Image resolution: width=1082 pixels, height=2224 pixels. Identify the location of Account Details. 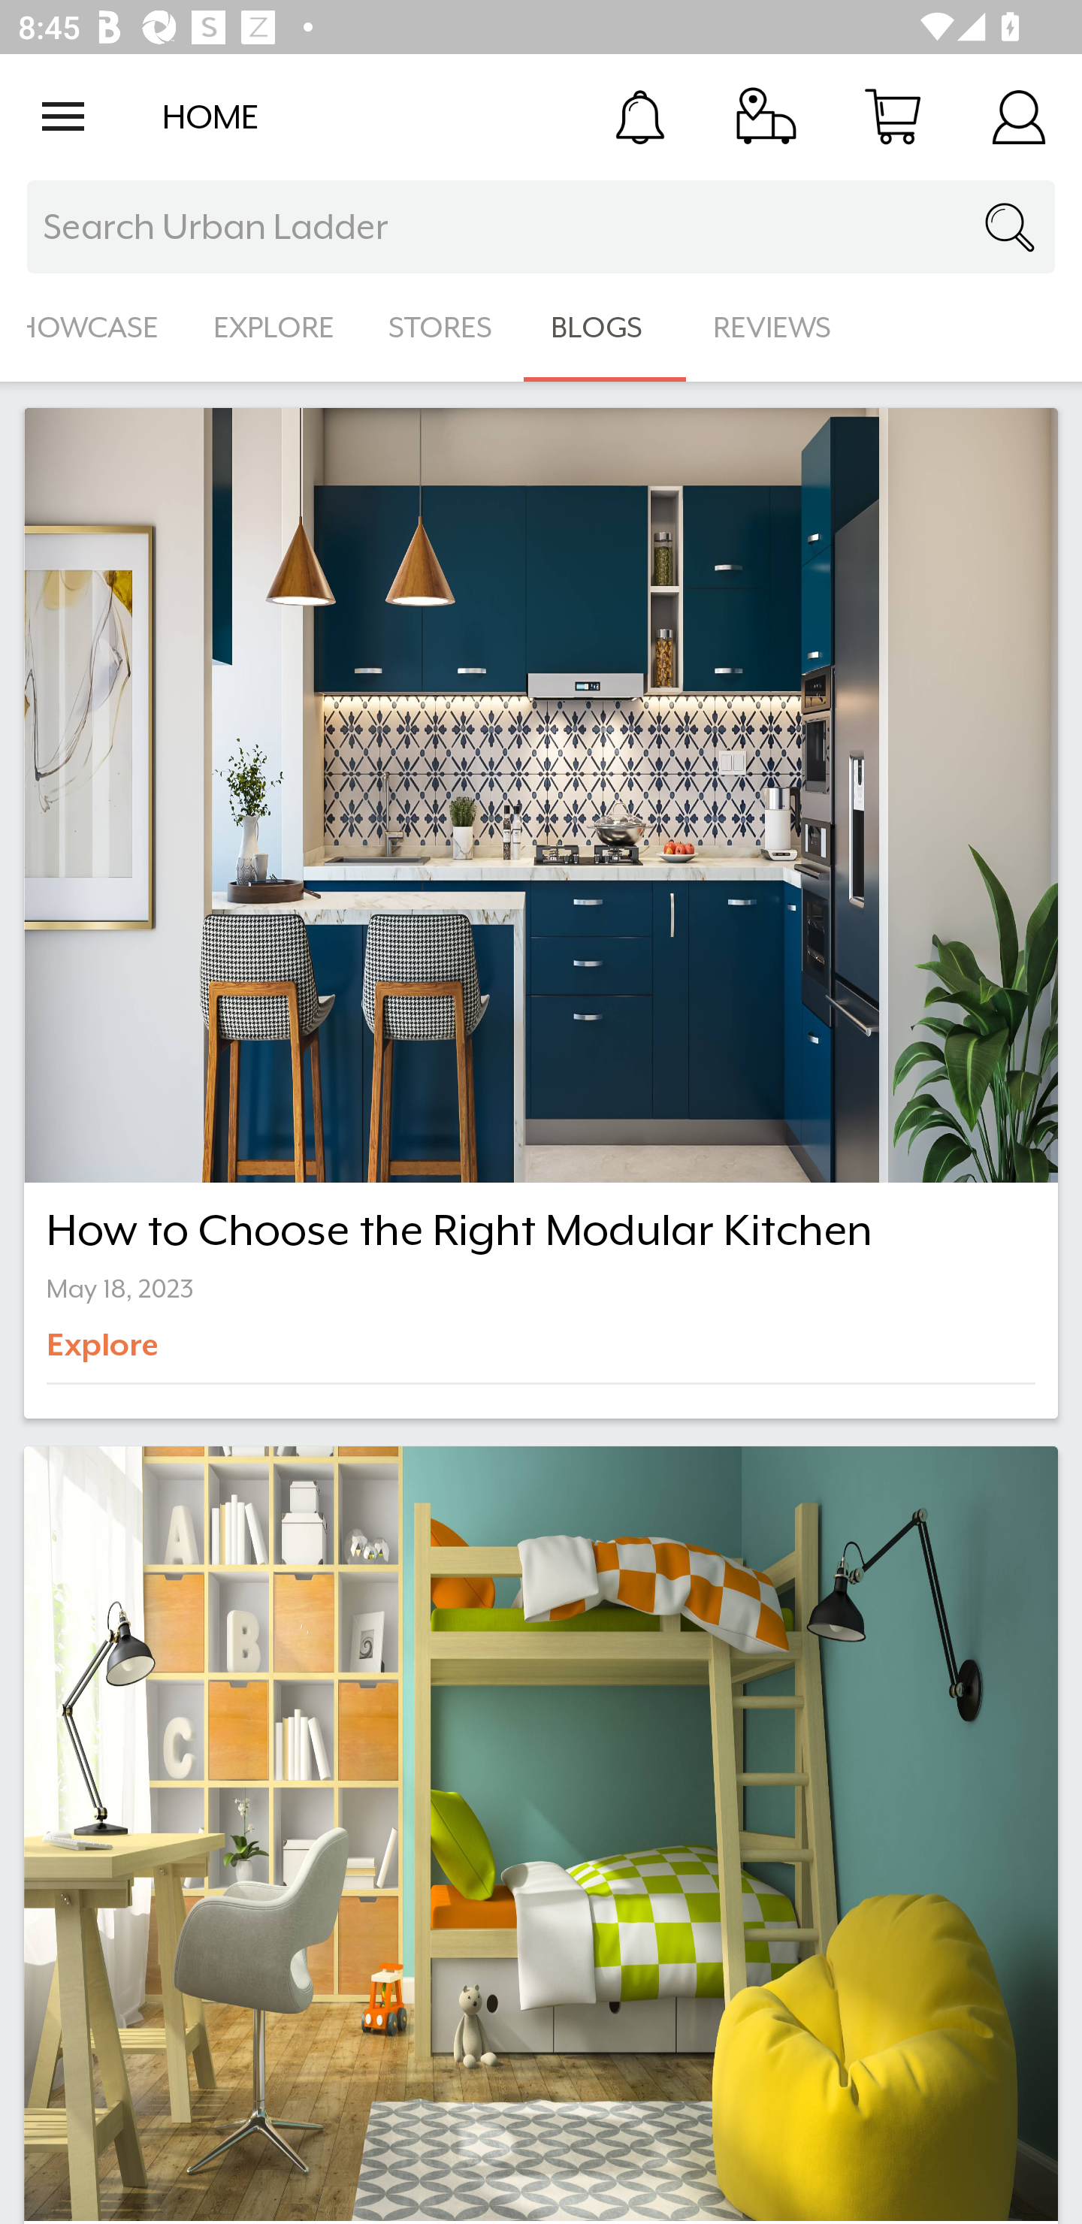
(1019, 116).